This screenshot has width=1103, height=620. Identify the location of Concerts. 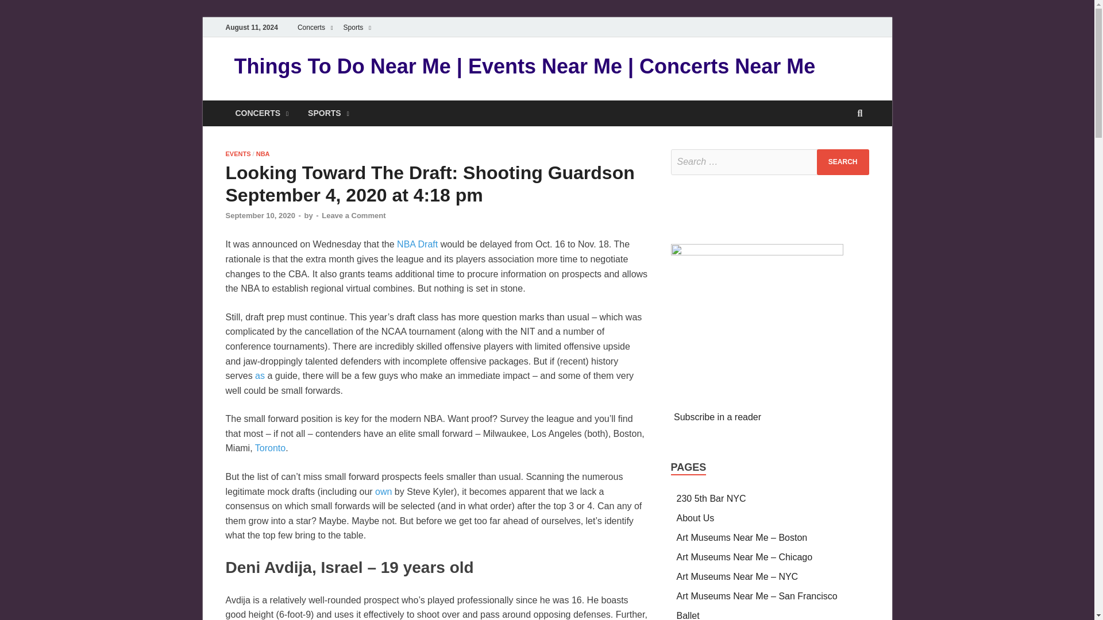
(315, 27).